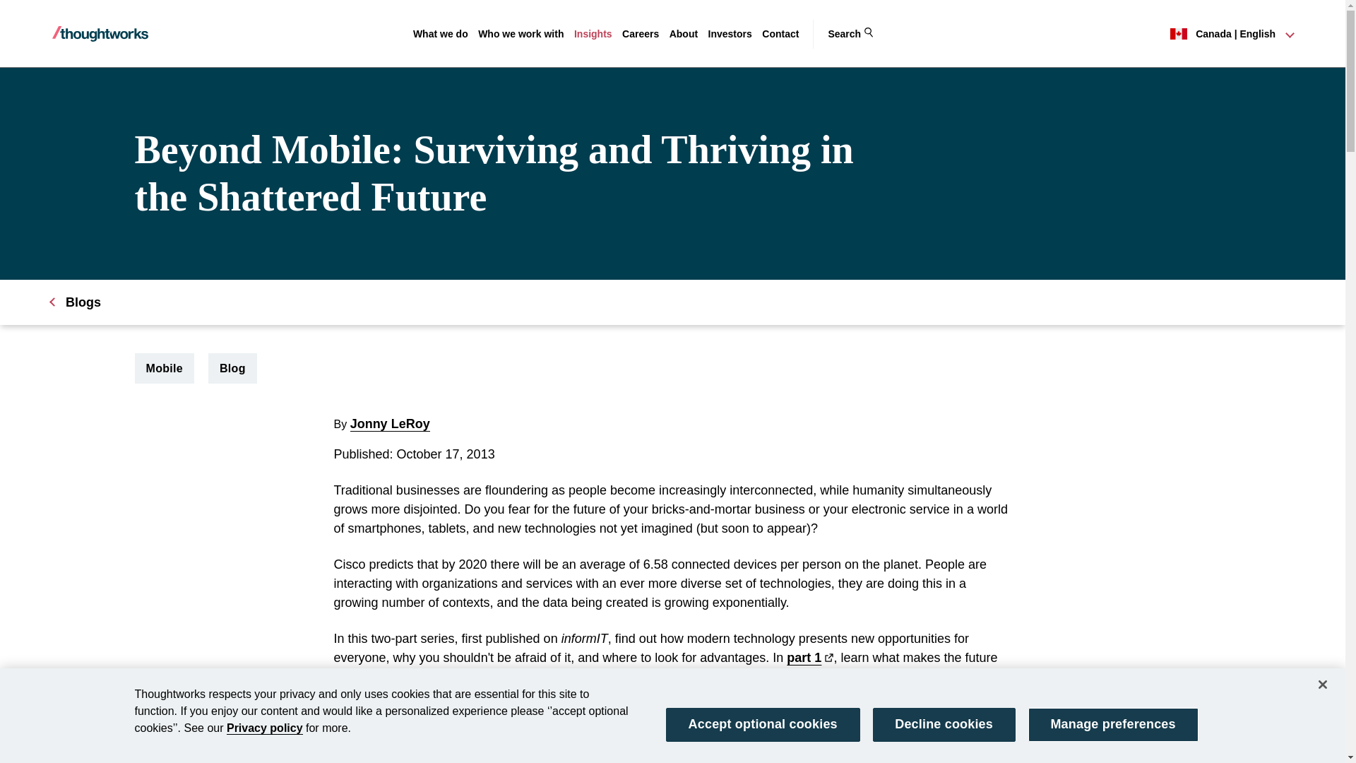 Image resolution: width=1356 pixels, height=763 pixels. What do you see at coordinates (100, 34) in the screenshot?
I see `Thoughtworks` at bounding box center [100, 34].